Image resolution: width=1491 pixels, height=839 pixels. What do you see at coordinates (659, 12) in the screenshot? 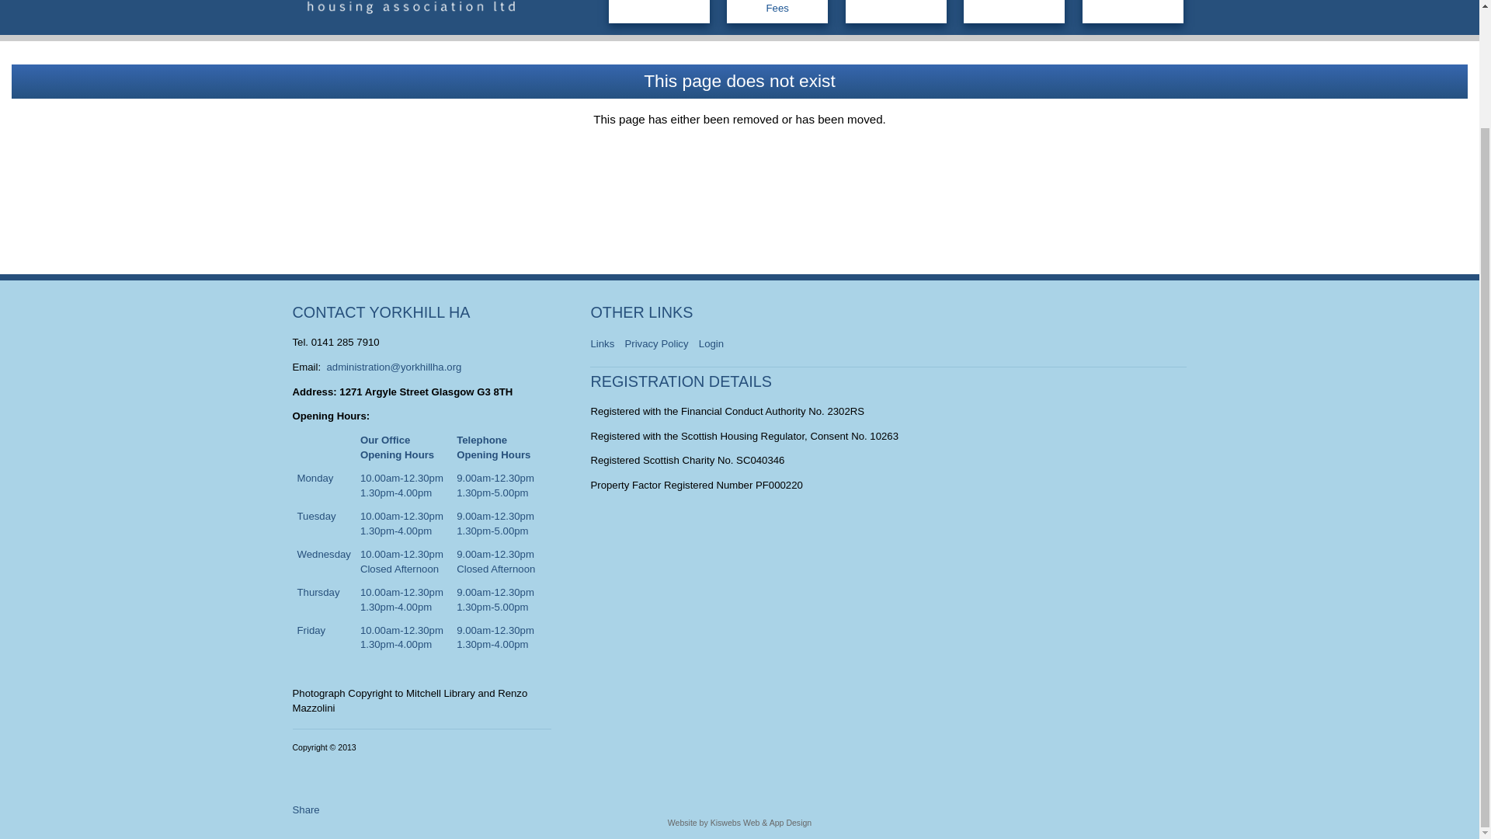
I see `Pay Your Rent` at bounding box center [659, 12].